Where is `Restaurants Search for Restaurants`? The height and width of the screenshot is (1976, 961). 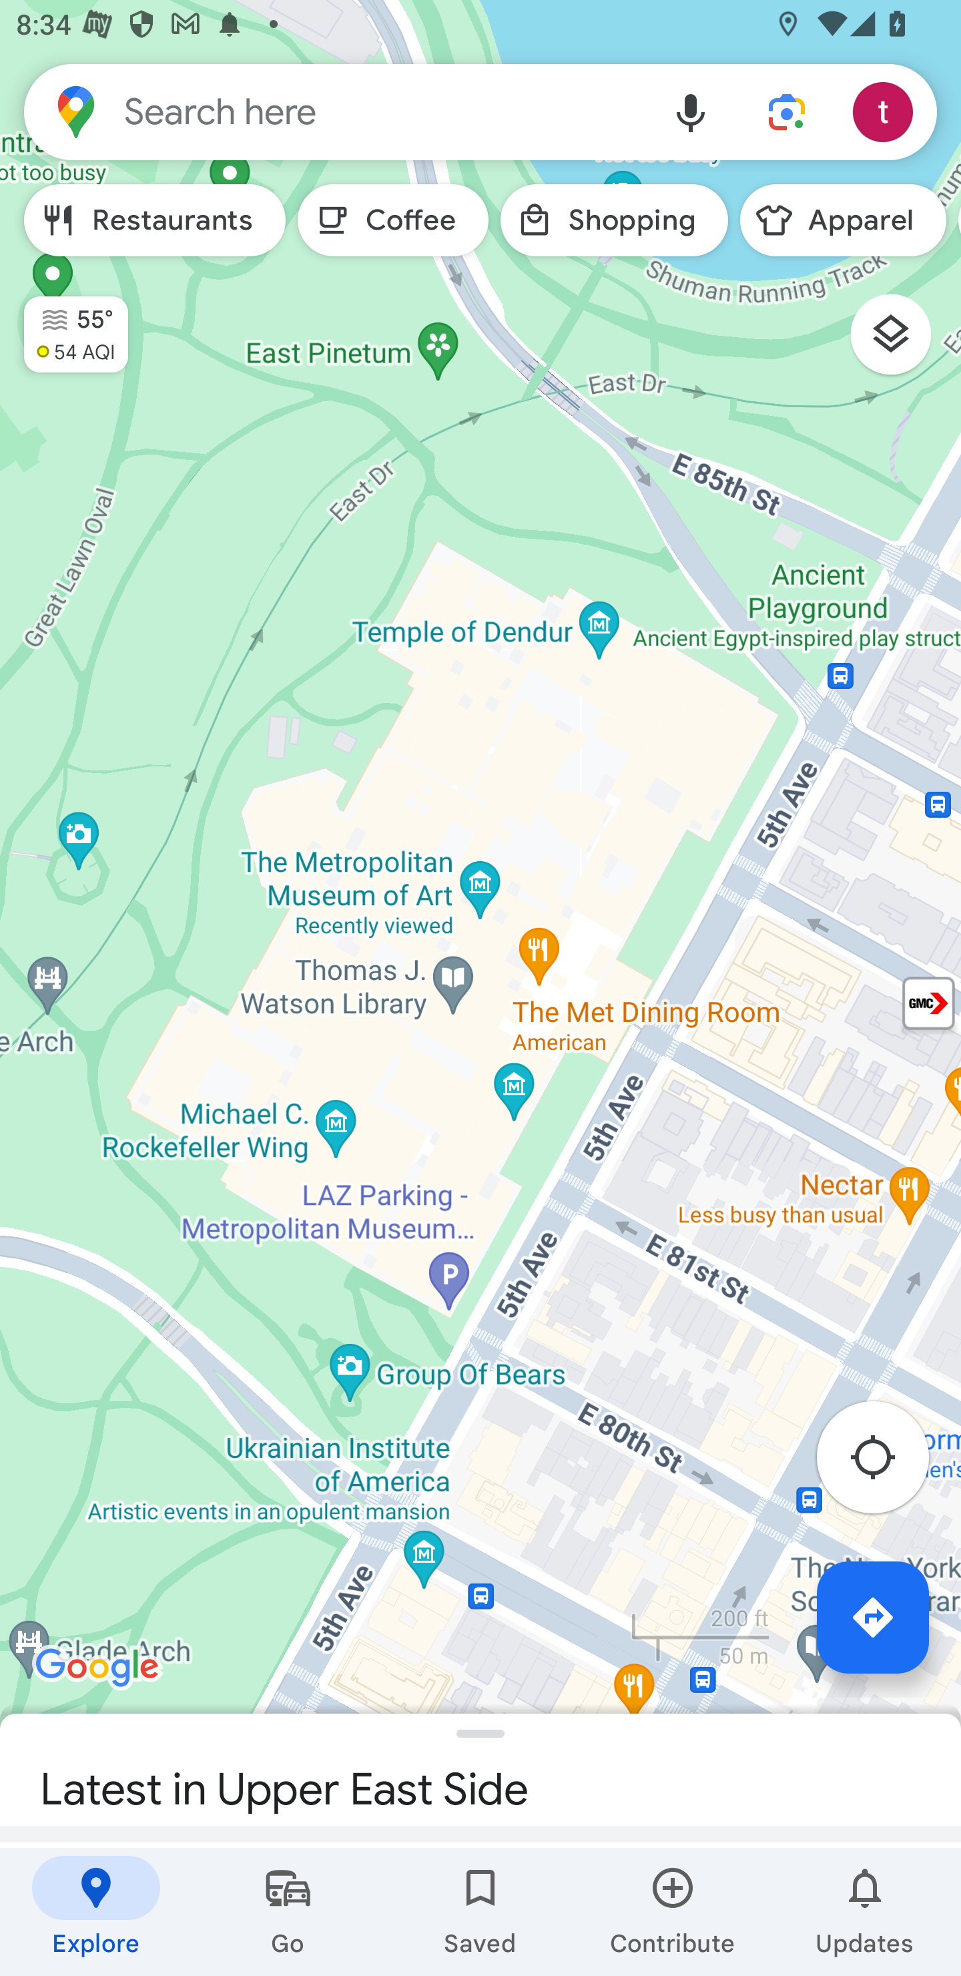
Restaurants Search for Restaurants is located at coordinates (155, 220).